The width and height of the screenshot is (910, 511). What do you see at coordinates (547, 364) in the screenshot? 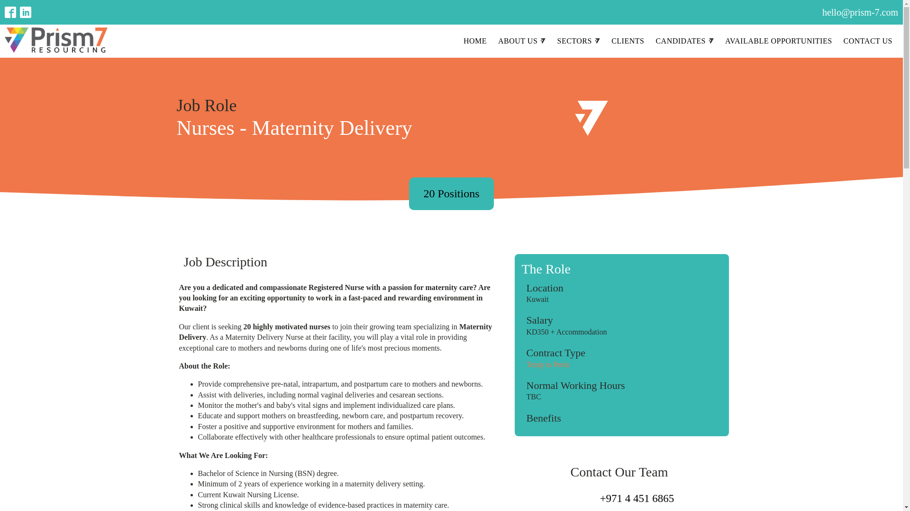
I see `Temp to Perm` at bounding box center [547, 364].